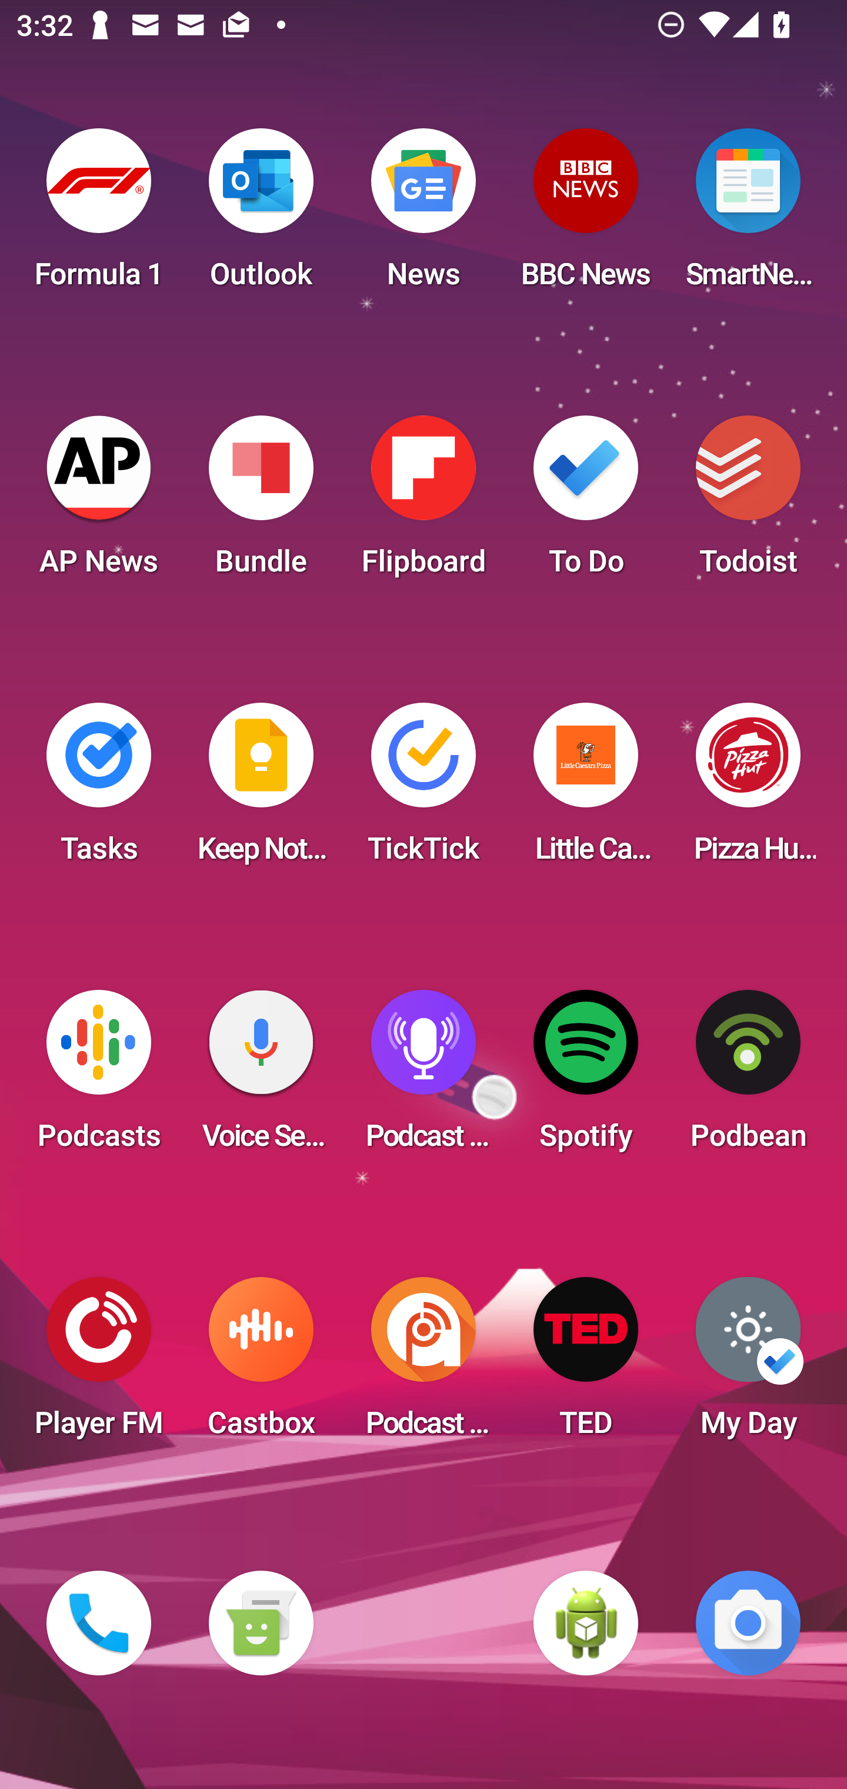 Image resolution: width=847 pixels, height=1789 pixels. I want to click on Castbox, so click(261, 1364).